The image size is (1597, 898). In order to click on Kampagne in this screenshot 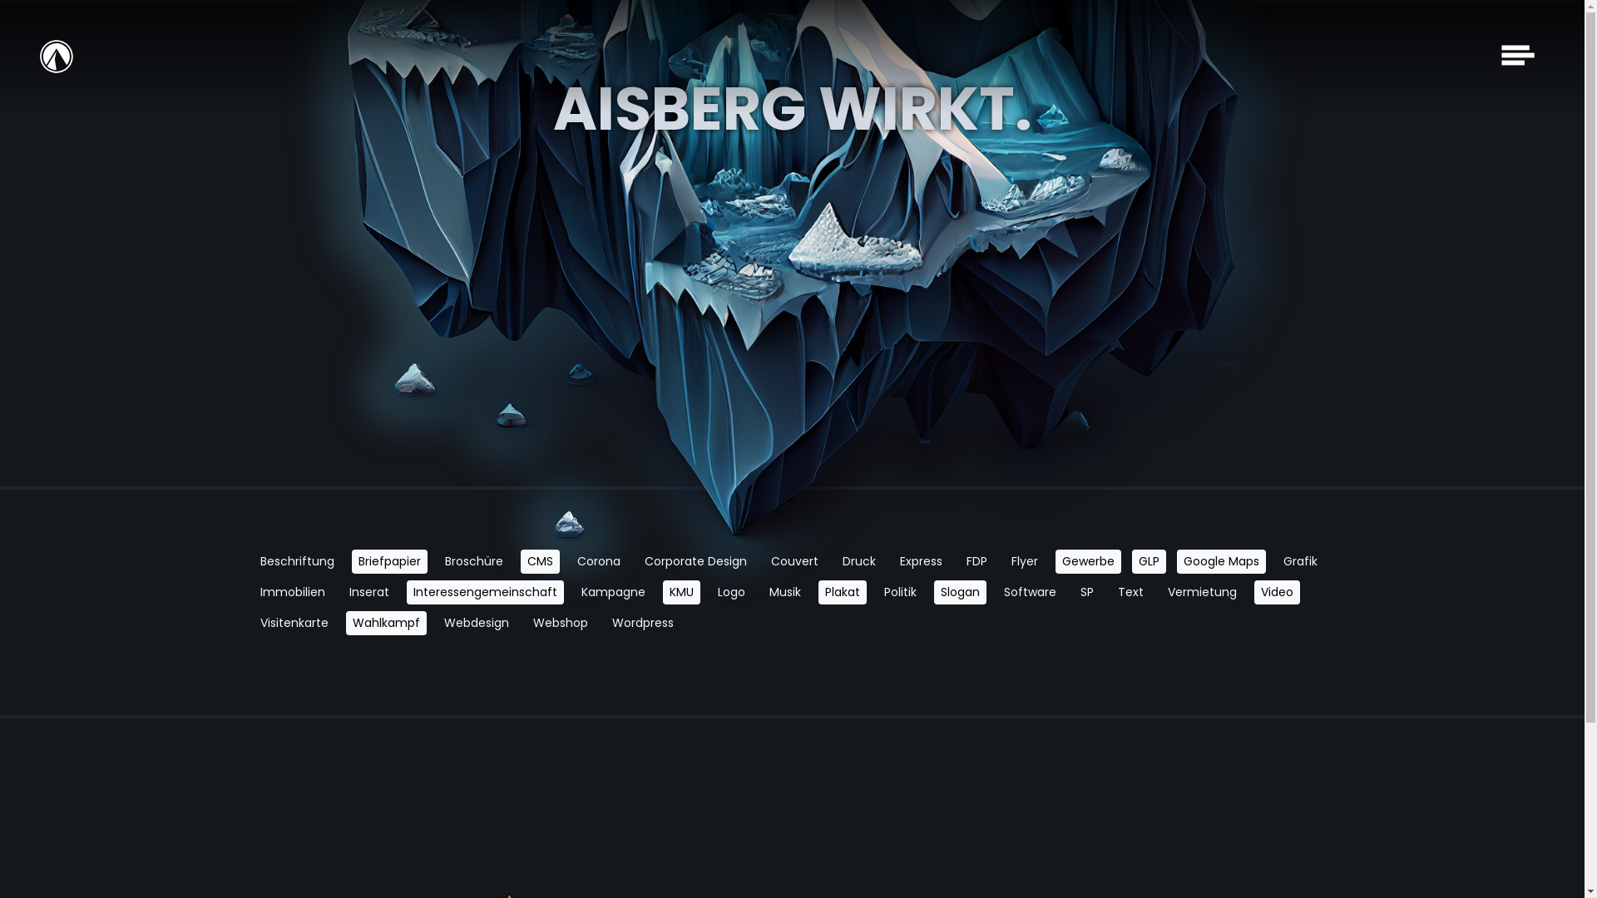, I will do `click(612, 592)`.